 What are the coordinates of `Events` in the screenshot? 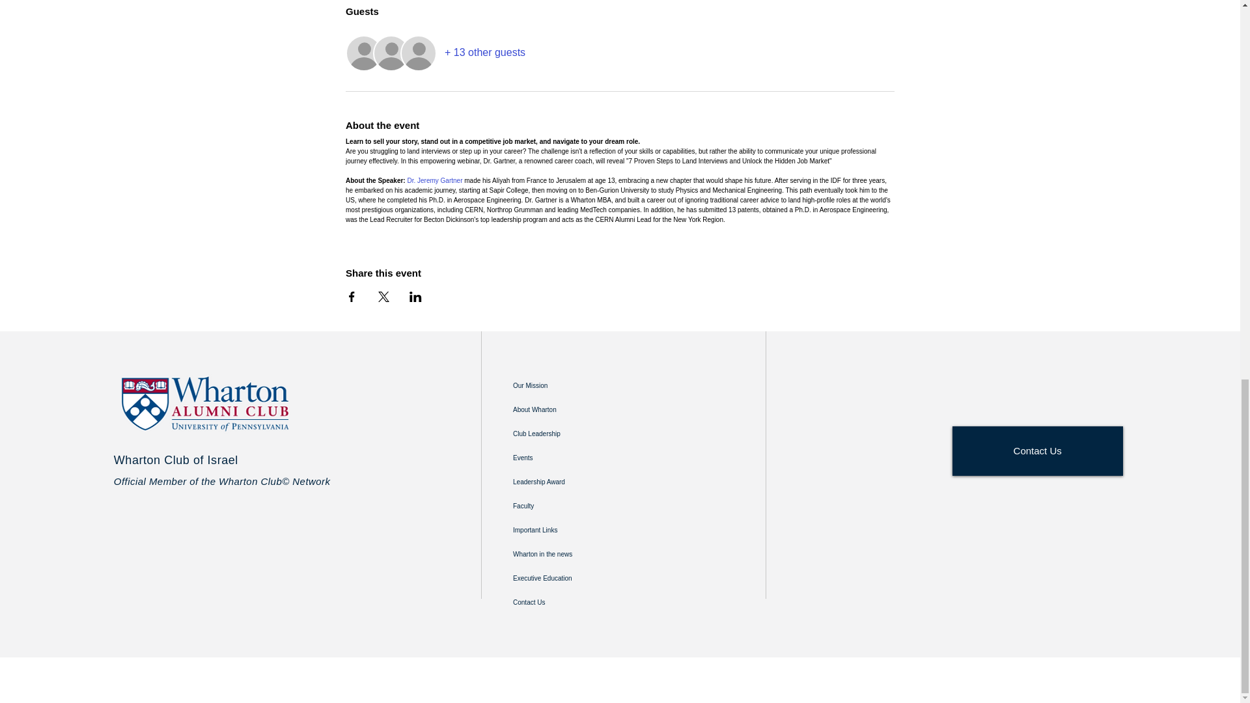 It's located at (575, 457).